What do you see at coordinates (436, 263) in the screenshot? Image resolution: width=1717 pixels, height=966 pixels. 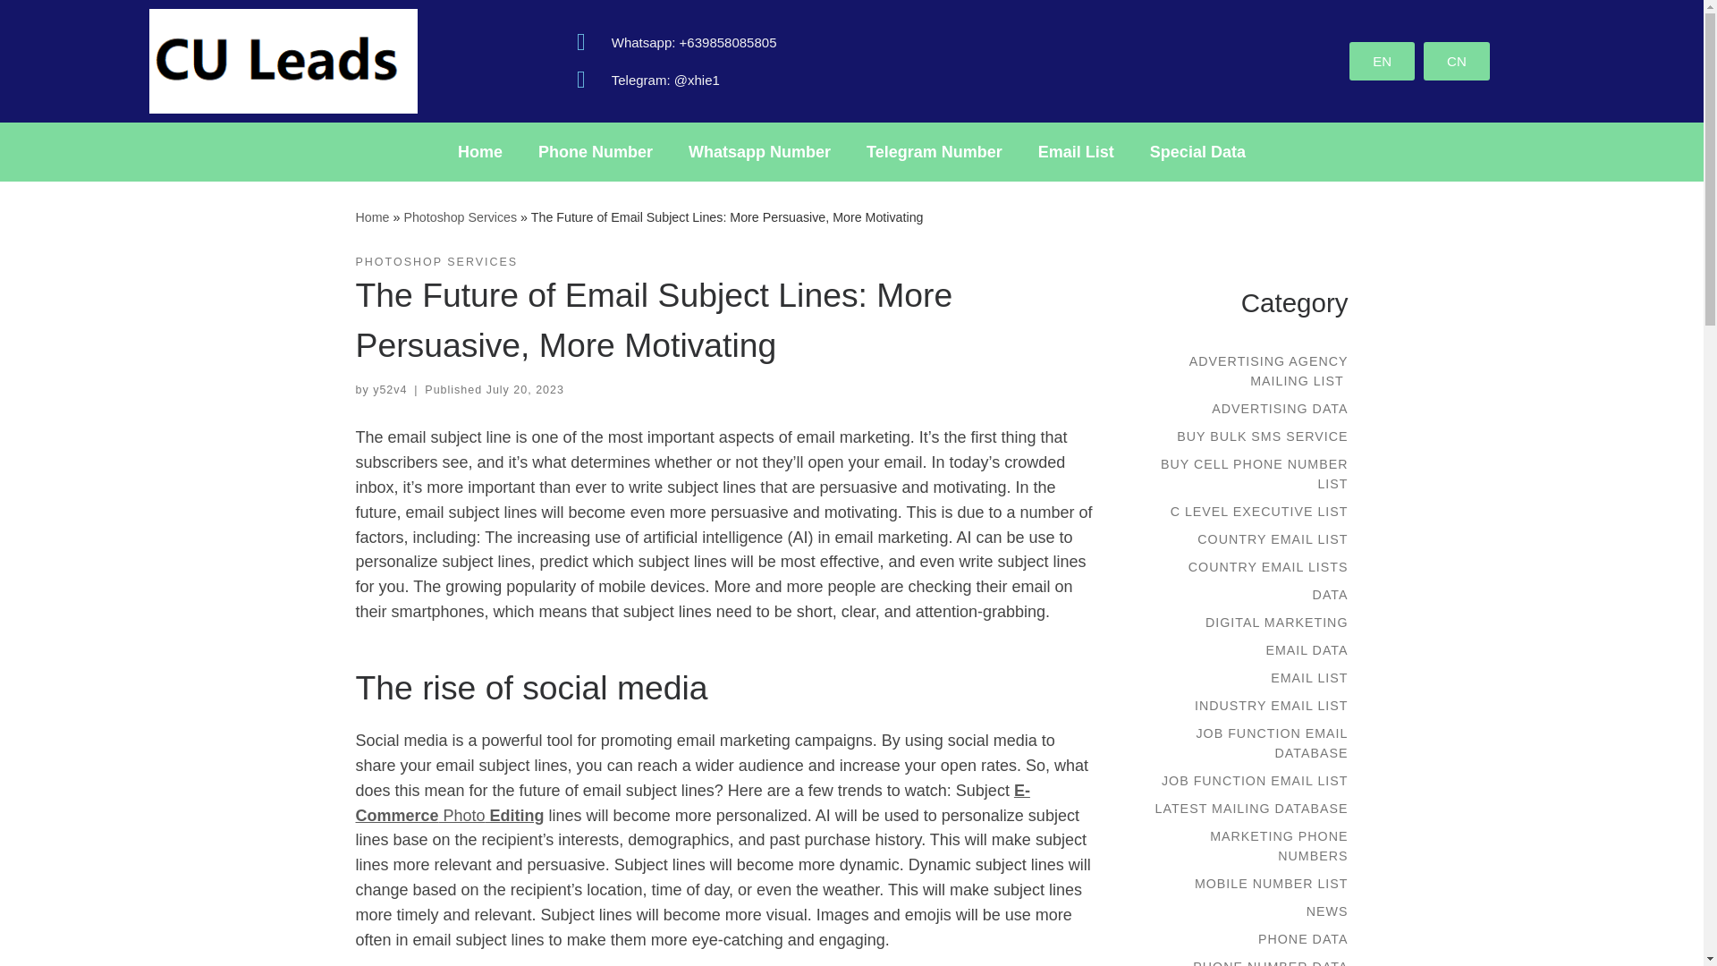 I see `PHOTOSHOP SERVICES` at bounding box center [436, 263].